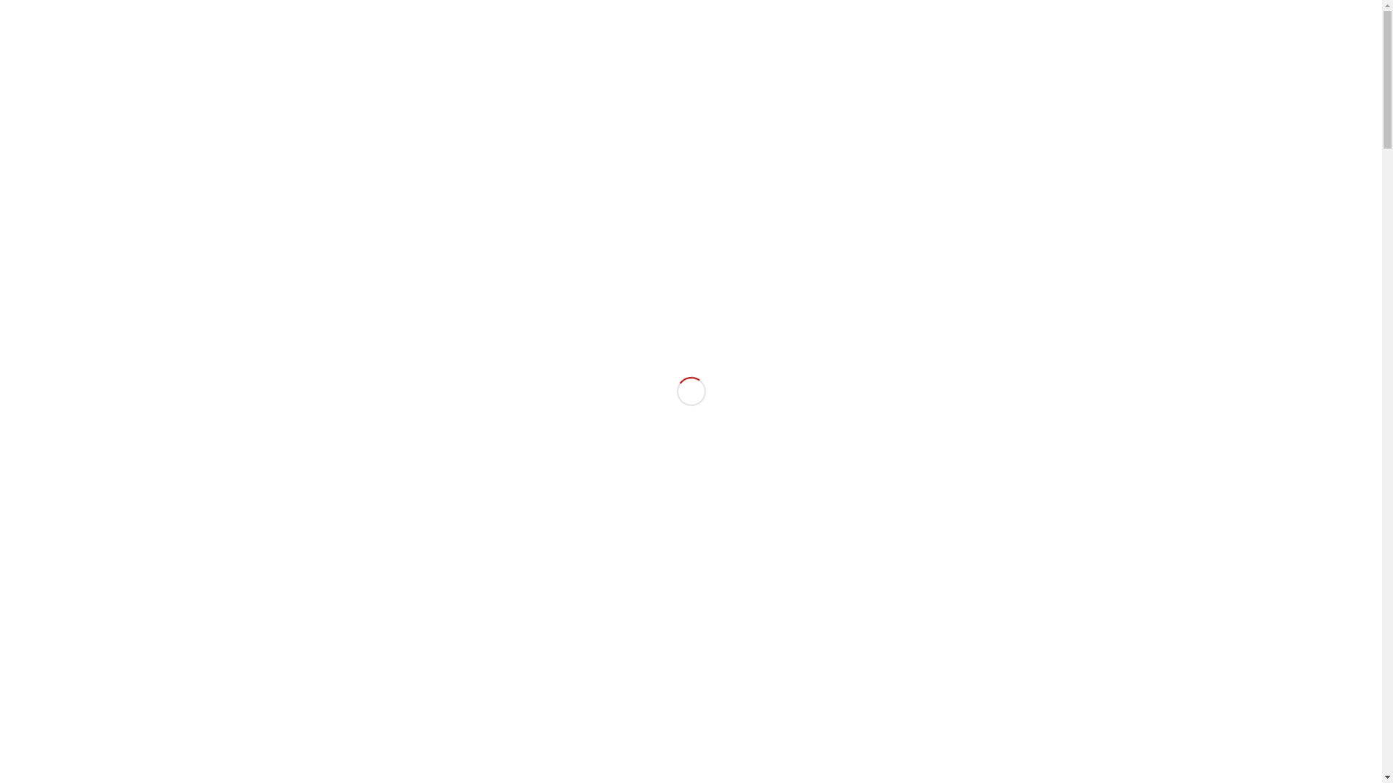 This screenshot has width=1393, height=783. I want to click on Lebanon, so click(1043, 65).